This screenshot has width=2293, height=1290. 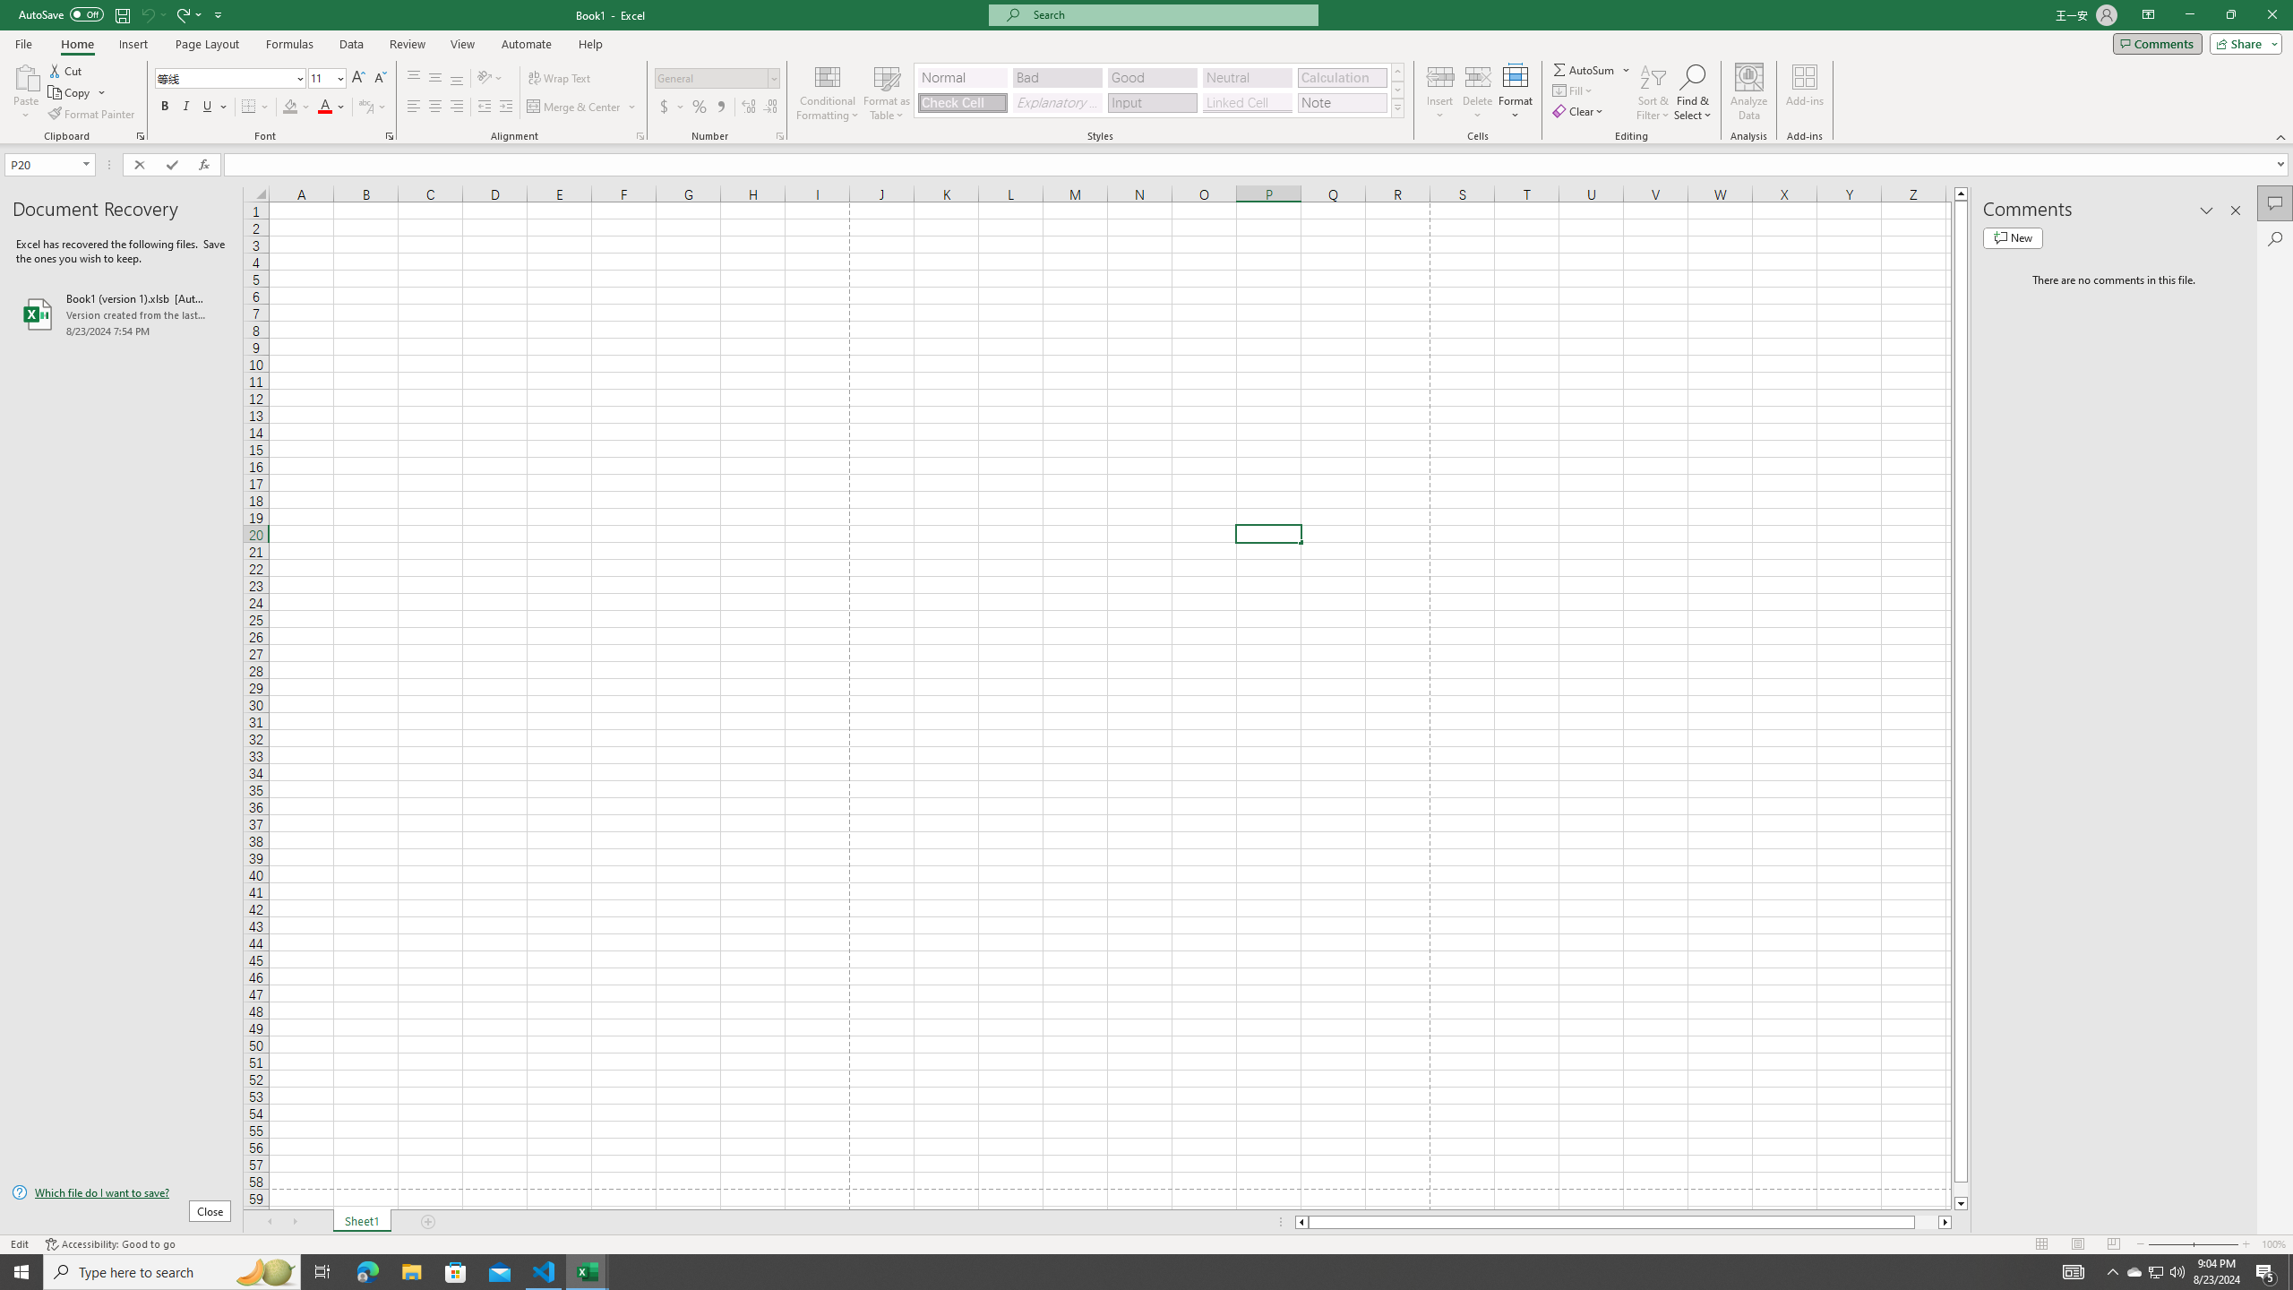 What do you see at coordinates (358, 79) in the screenshot?
I see `Increase Font Size` at bounding box center [358, 79].